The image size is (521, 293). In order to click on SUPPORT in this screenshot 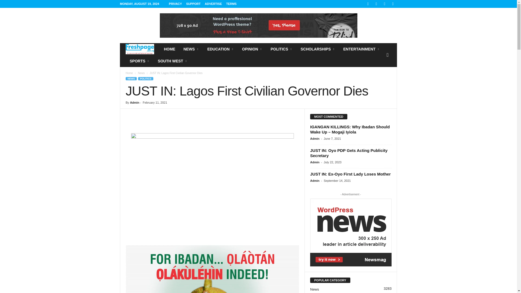, I will do `click(193, 4)`.